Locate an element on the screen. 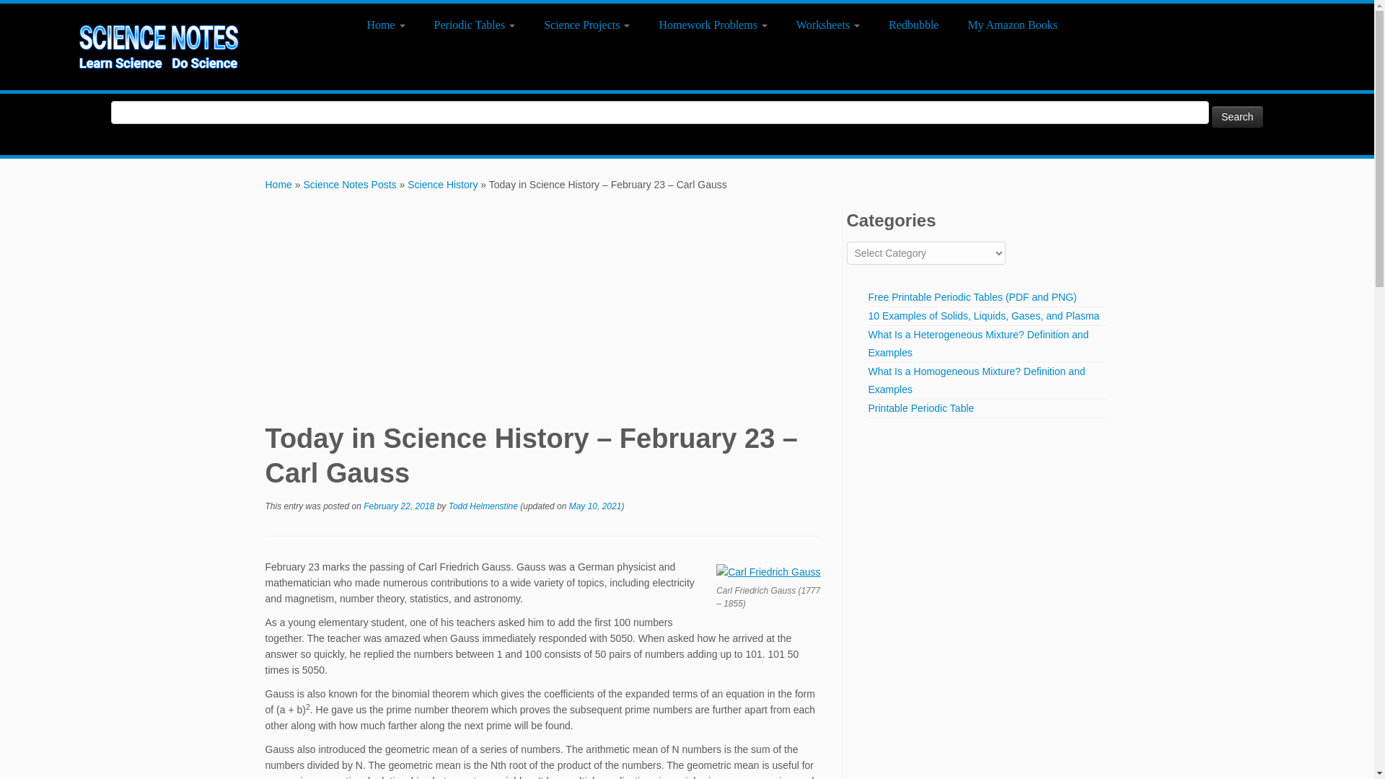 This screenshot has width=1385, height=779. May 10, 2021 is located at coordinates (596, 506).